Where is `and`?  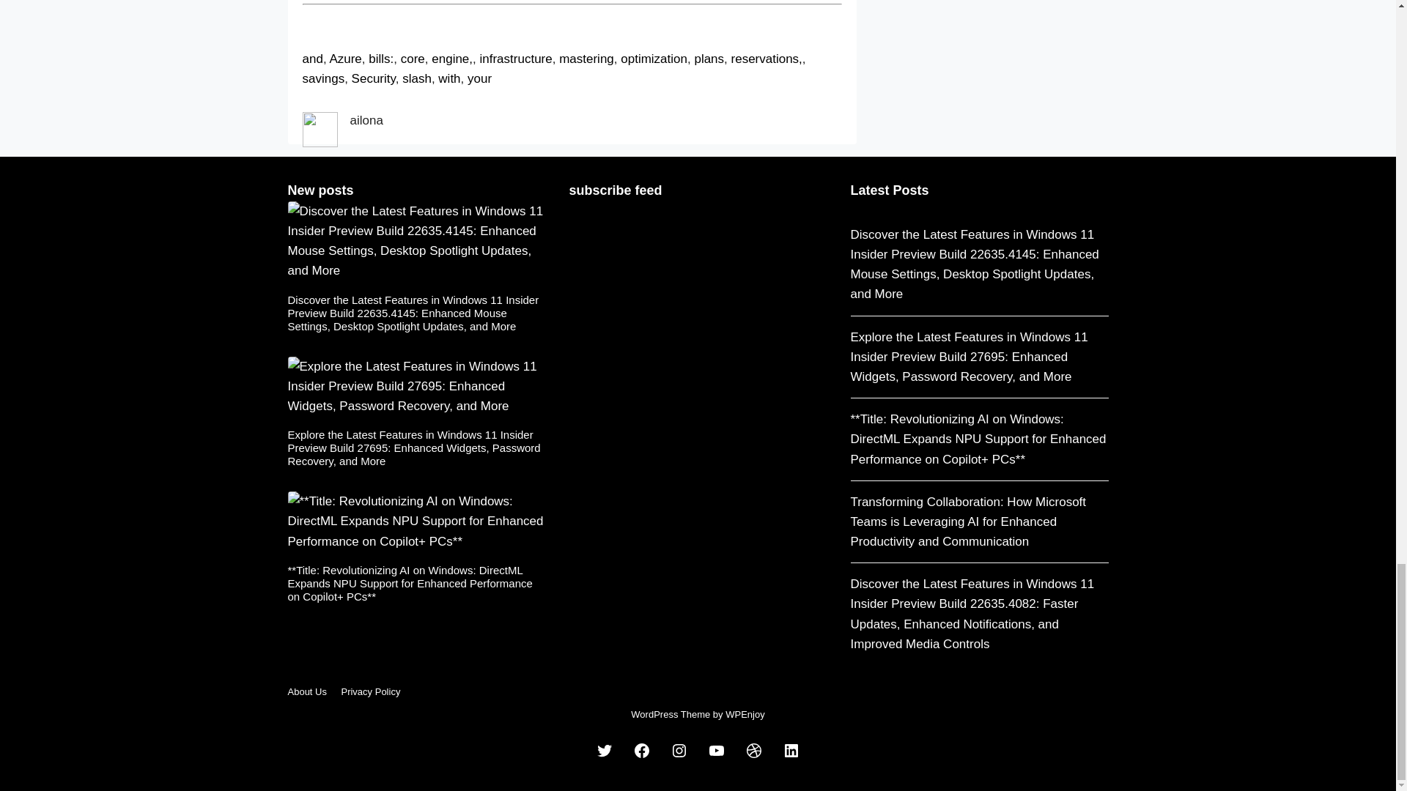
and is located at coordinates (312, 59).